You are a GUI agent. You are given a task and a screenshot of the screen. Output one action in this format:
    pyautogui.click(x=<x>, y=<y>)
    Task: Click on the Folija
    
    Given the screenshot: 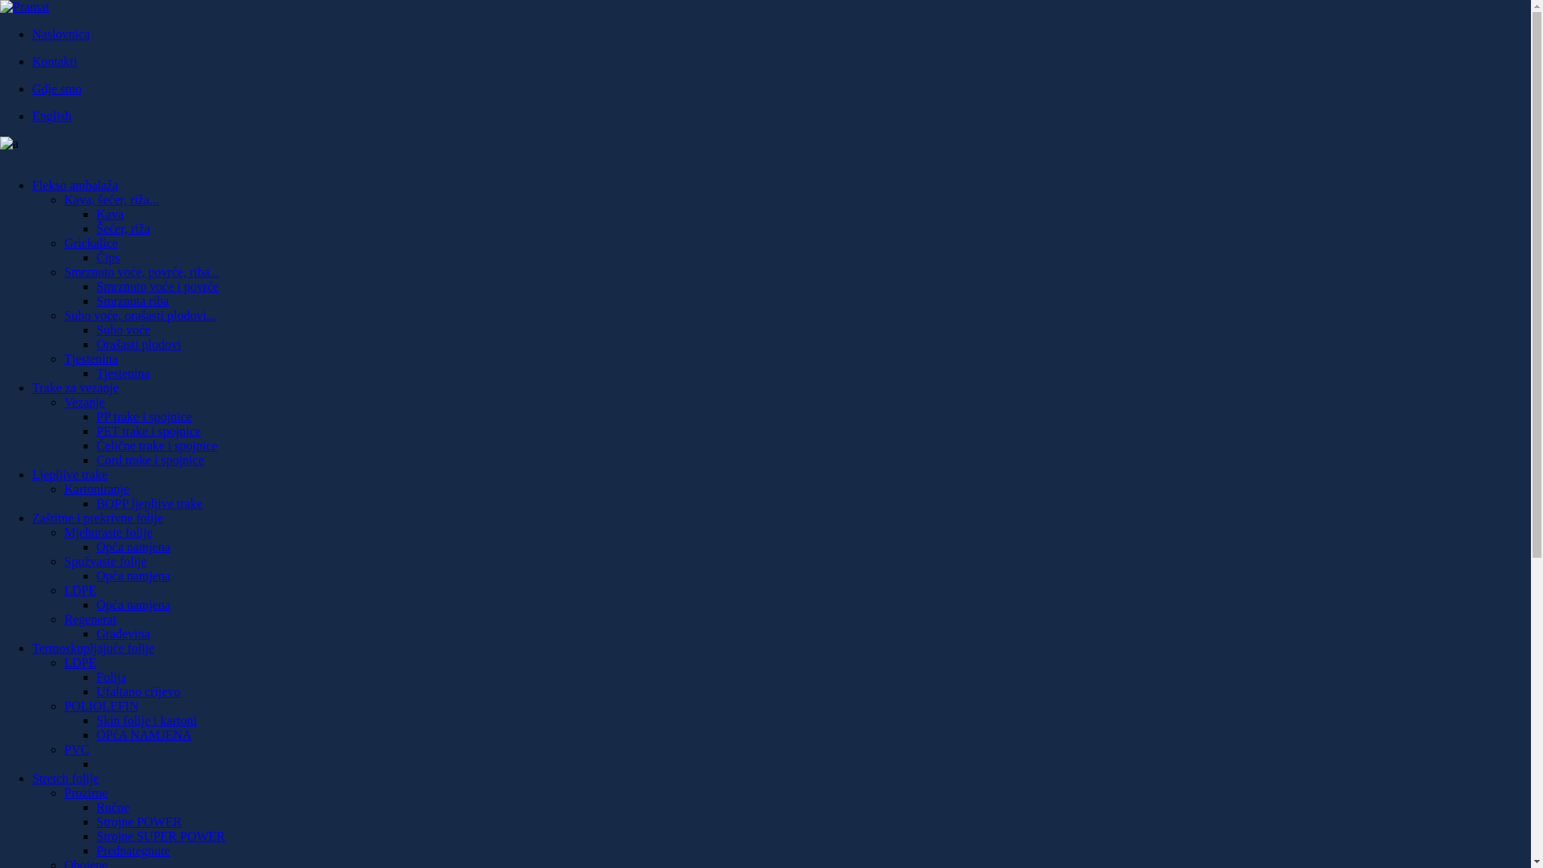 What is the action you would take?
    pyautogui.click(x=111, y=677)
    